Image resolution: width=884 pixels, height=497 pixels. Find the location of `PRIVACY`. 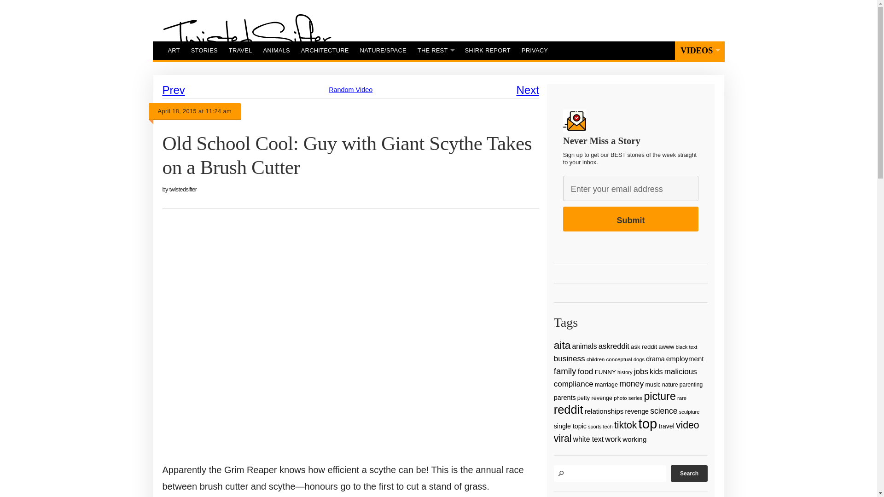

PRIVACY is located at coordinates (535, 50).